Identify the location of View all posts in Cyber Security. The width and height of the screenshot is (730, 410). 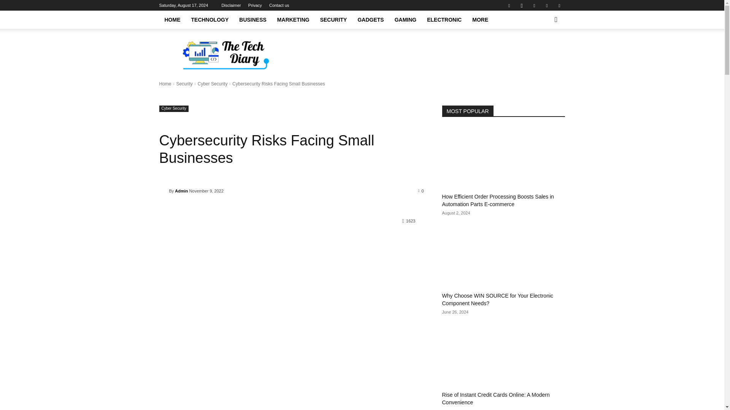
(213, 84).